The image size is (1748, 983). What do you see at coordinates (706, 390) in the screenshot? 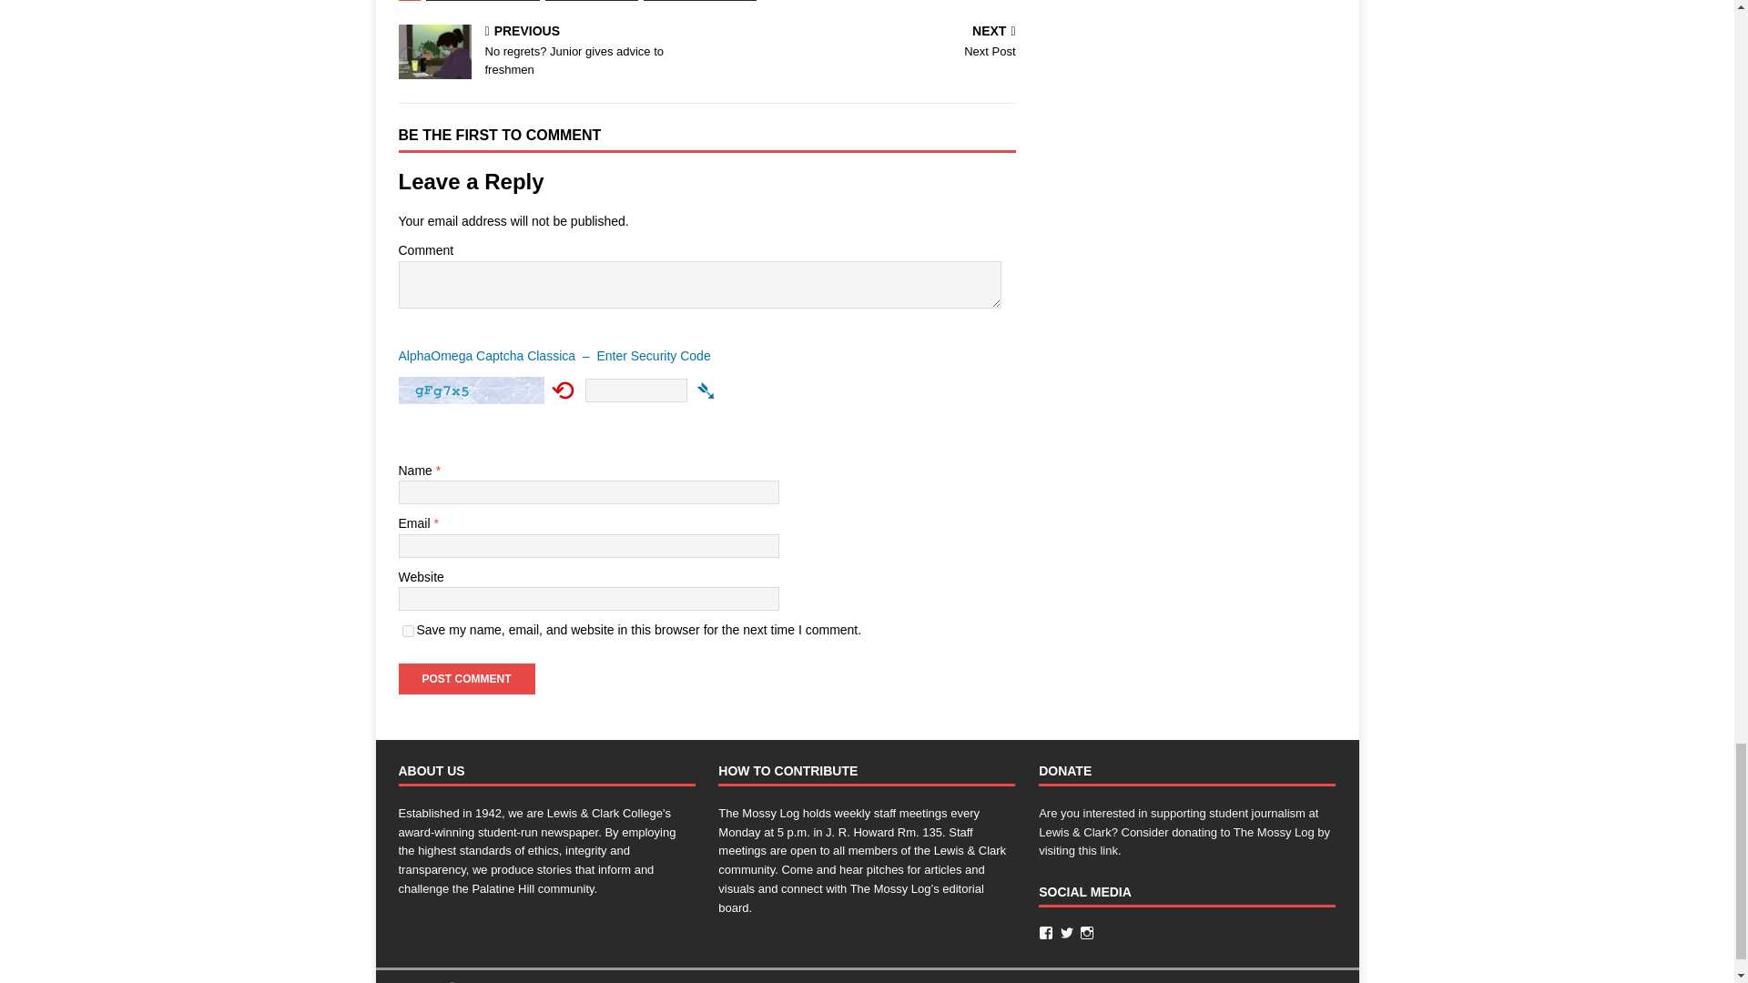
I see ` Checkout the AlphaOmega Captcha Plugin at WordPress.org ` at bounding box center [706, 390].